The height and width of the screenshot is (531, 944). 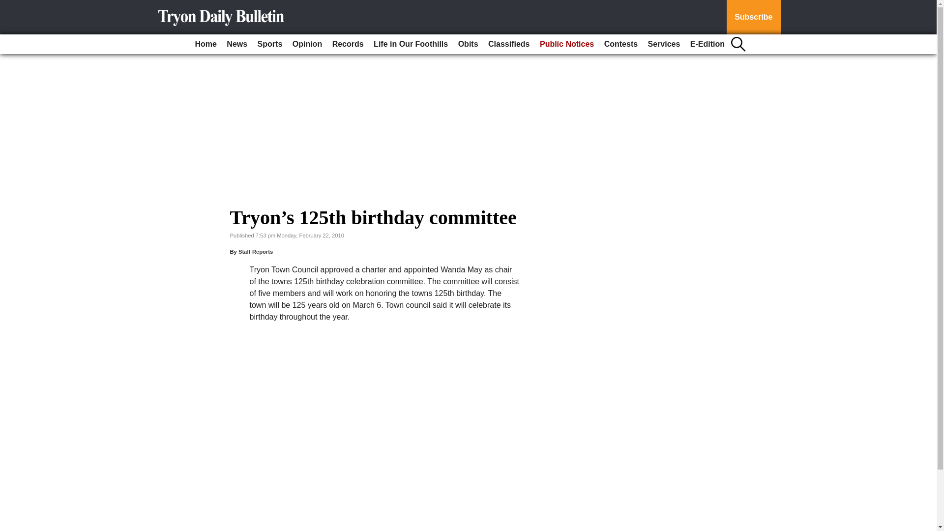 I want to click on Classifieds, so click(x=508, y=44).